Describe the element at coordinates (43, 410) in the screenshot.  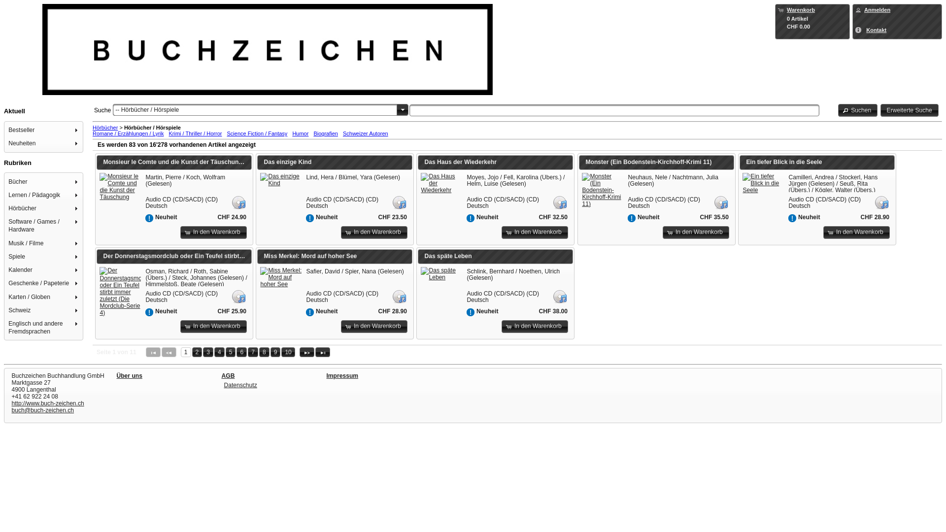
I see `buch@buch-zeichen.ch` at that location.